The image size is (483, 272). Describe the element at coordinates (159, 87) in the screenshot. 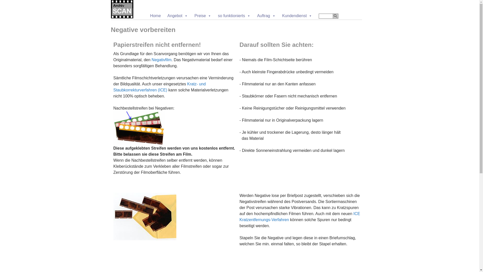

I see `Kratz- und Staubkorrekturverfahren (ICE)` at that location.